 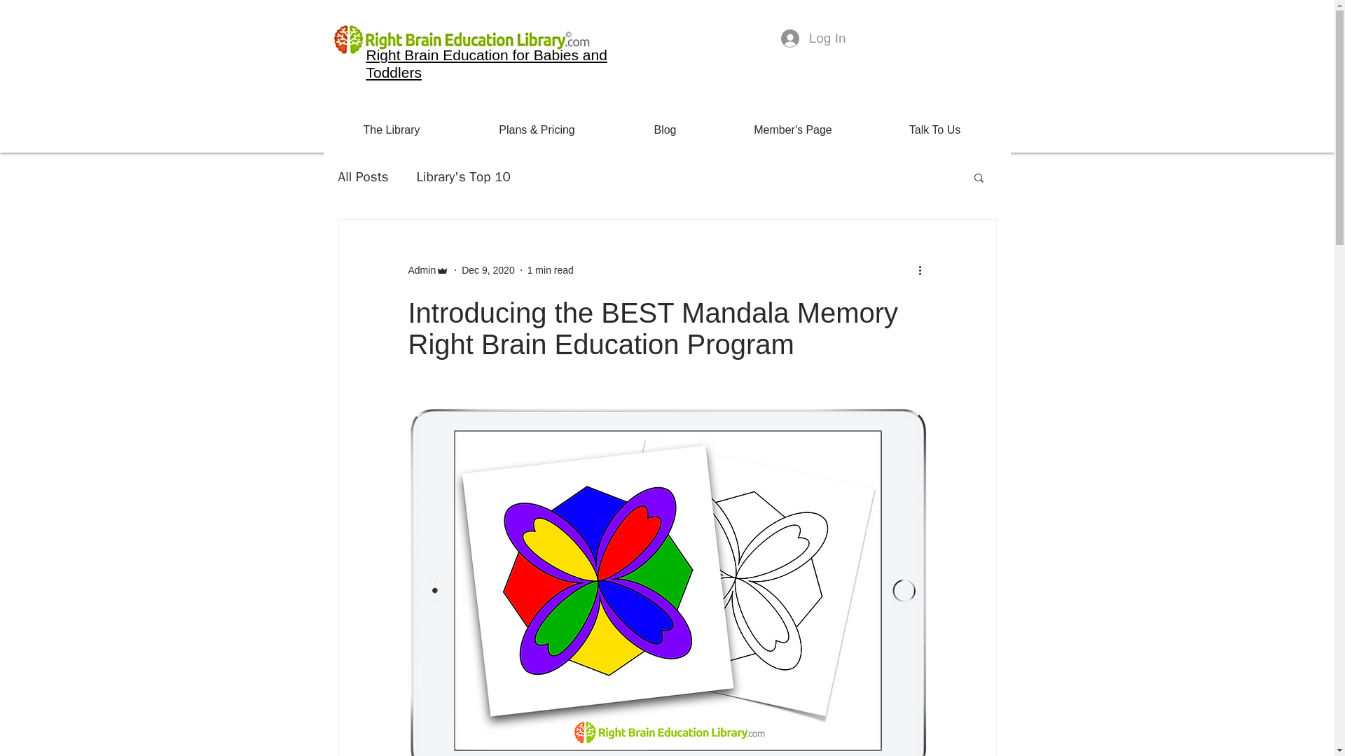 I want to click on Log In, so click(x=813, y=38).